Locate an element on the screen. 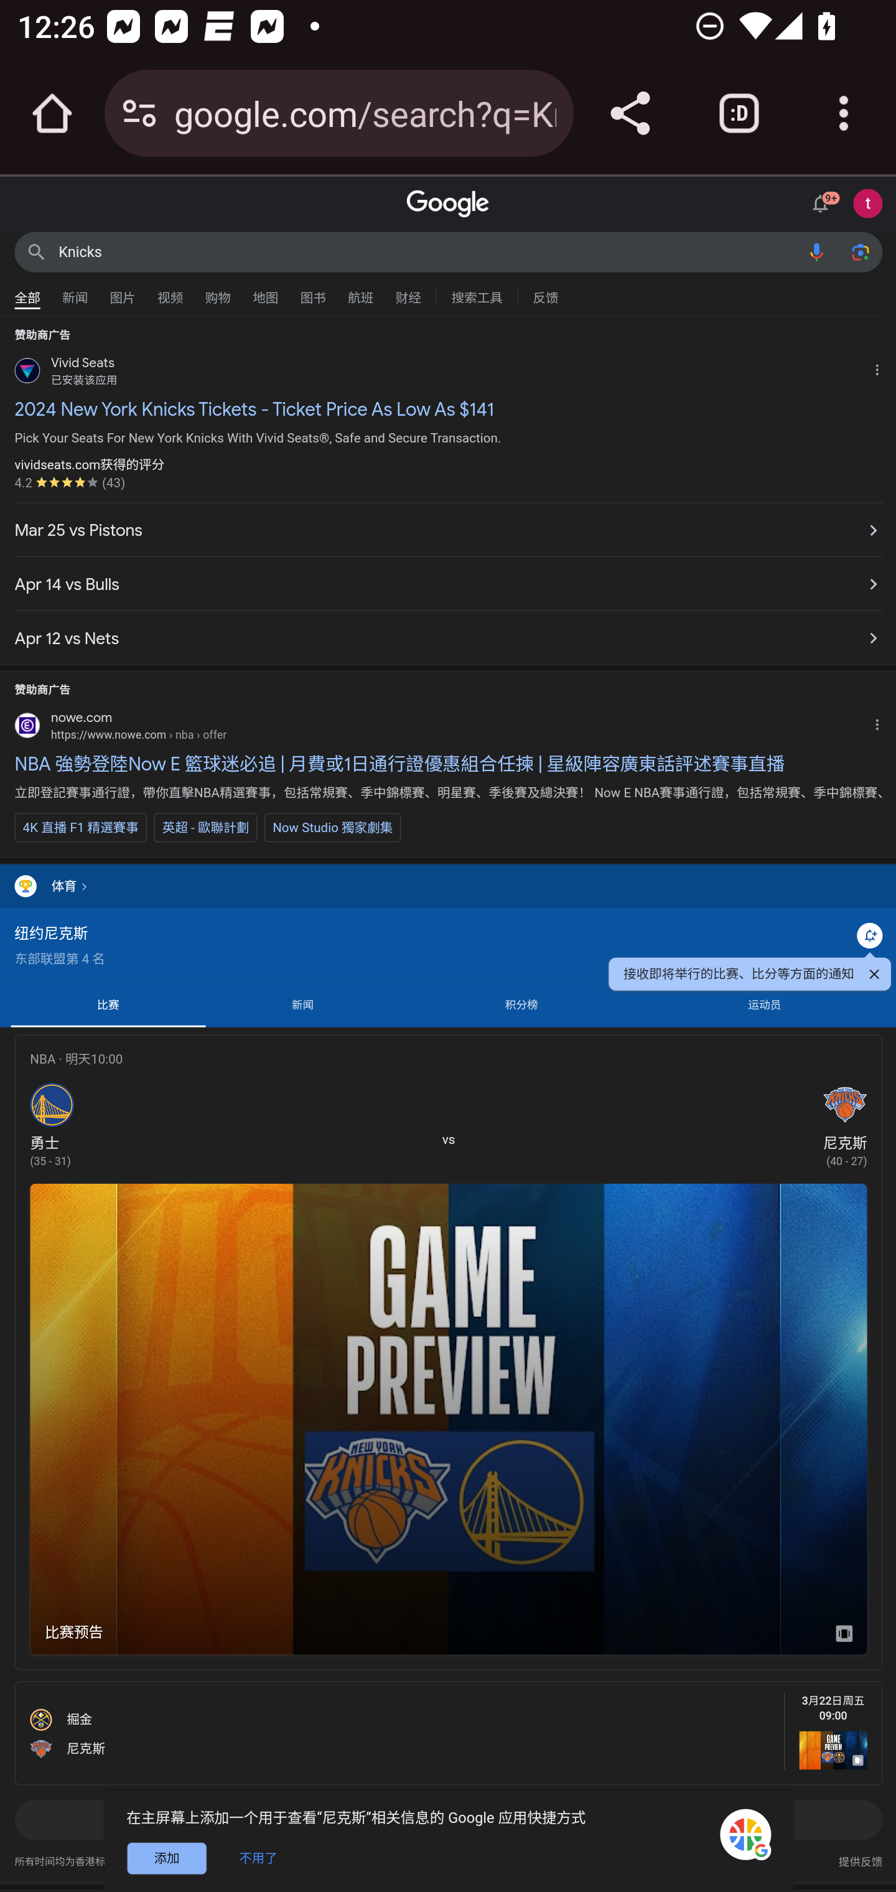 Image resolution: width=896 pixels, height=1892 pixels. Share is located at coordinates (630, 113).